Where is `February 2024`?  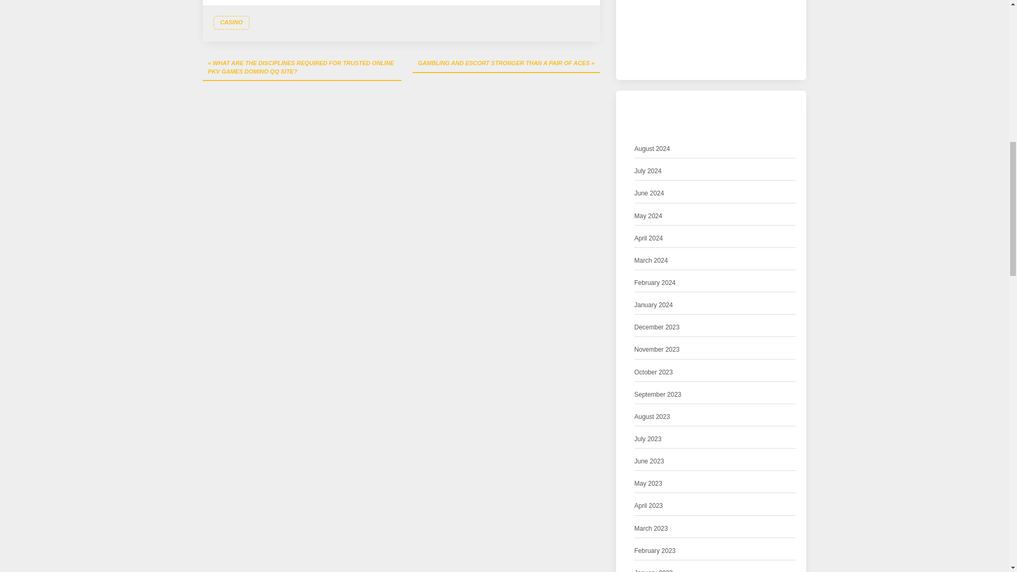 February 2024 is located at coordinates (655, 283).